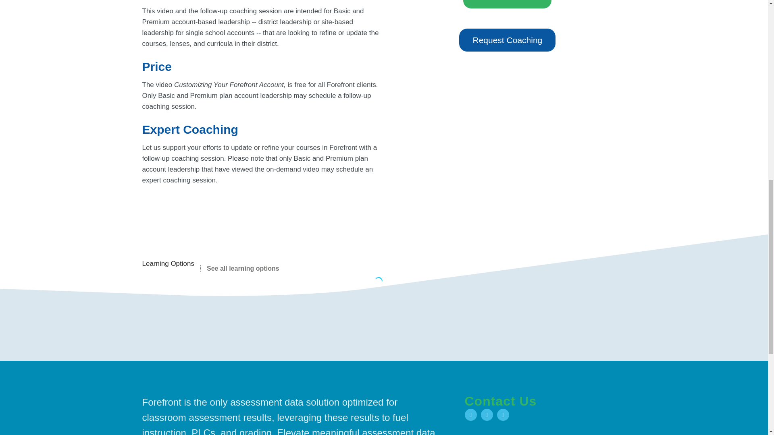 Image resolution: width=774 pixels, height=435 pixels. What do you see at coordinates (507, 4) in the screenshot?
I see `Watch the Video` at bounding box center [507, 4].